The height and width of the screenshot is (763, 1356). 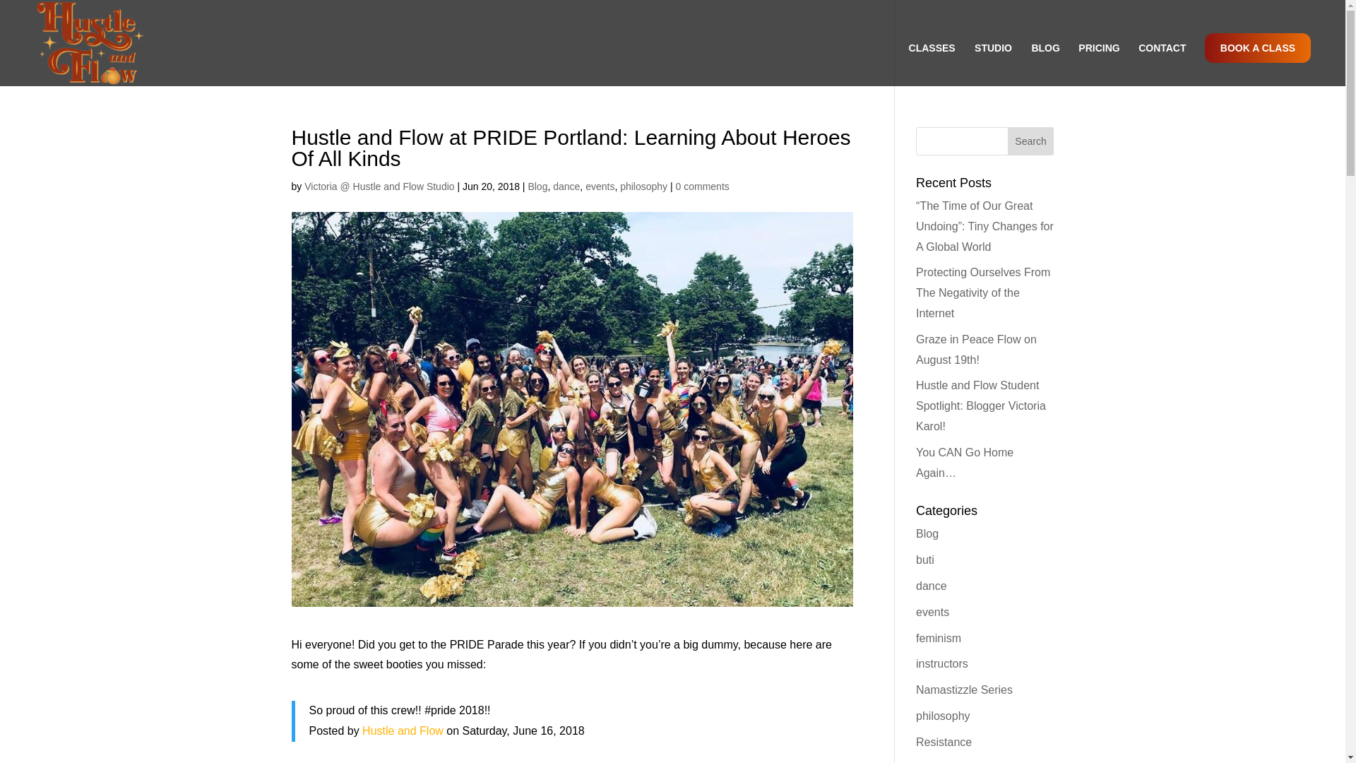 I want to click on Blog, so click(x=537, y=187).